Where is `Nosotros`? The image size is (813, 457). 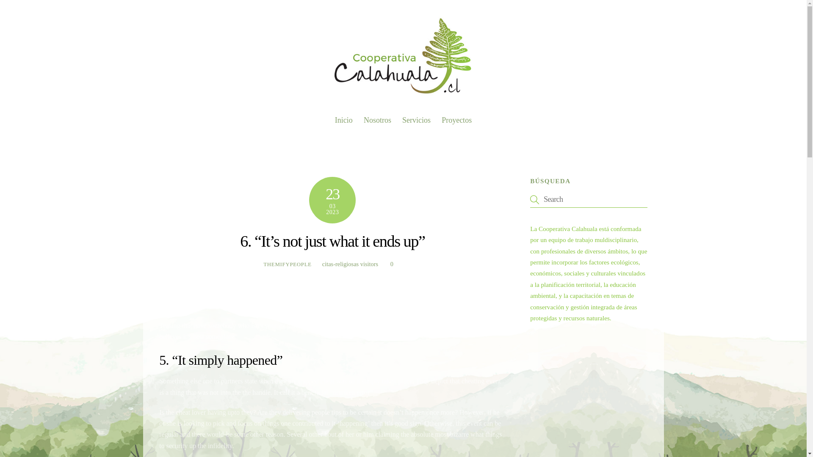
Nosotros is located at coordinates (378, 120).